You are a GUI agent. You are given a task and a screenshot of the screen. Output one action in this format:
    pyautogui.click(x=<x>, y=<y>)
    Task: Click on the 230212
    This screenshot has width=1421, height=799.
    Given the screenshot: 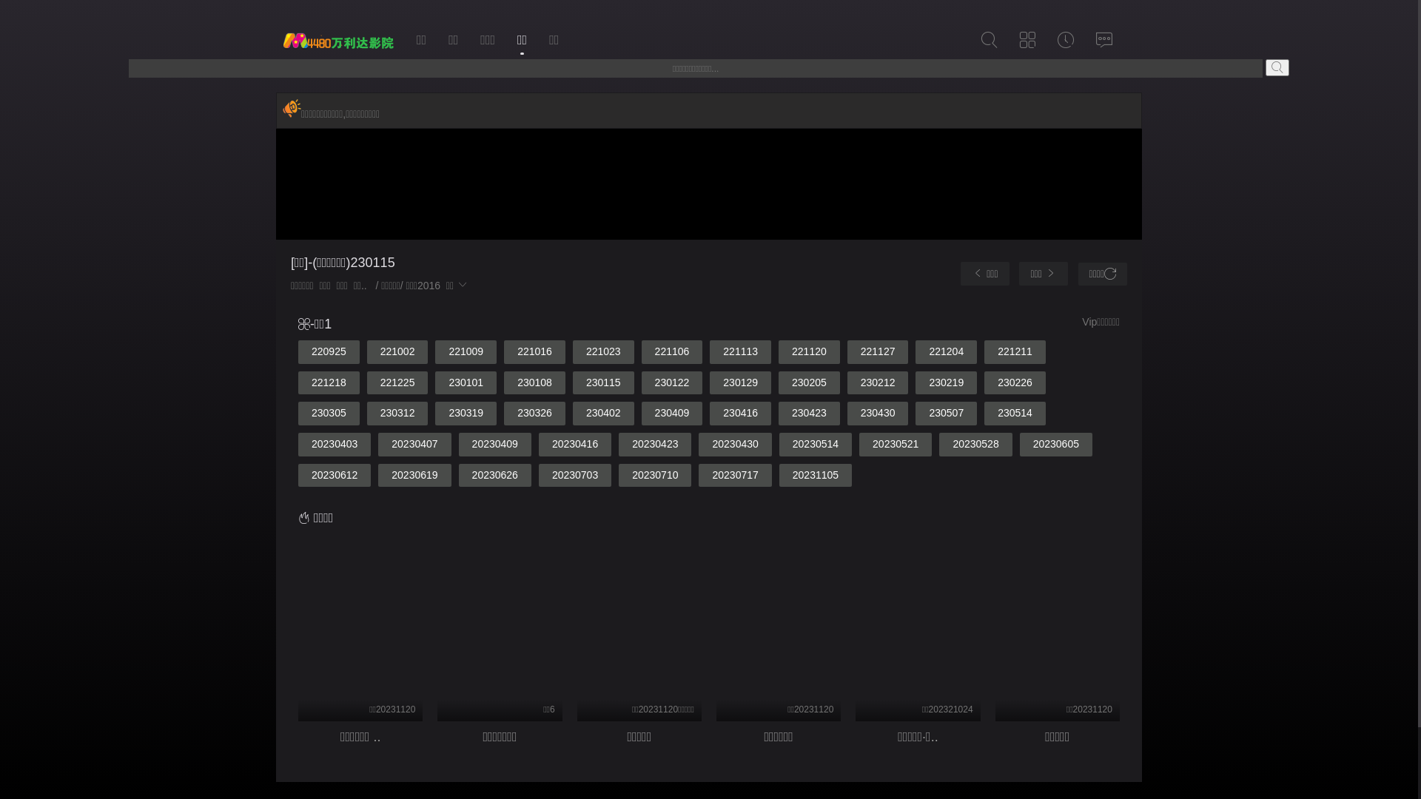 What is the action you would take?
    pyautogui.click(x=878, y=383)
    